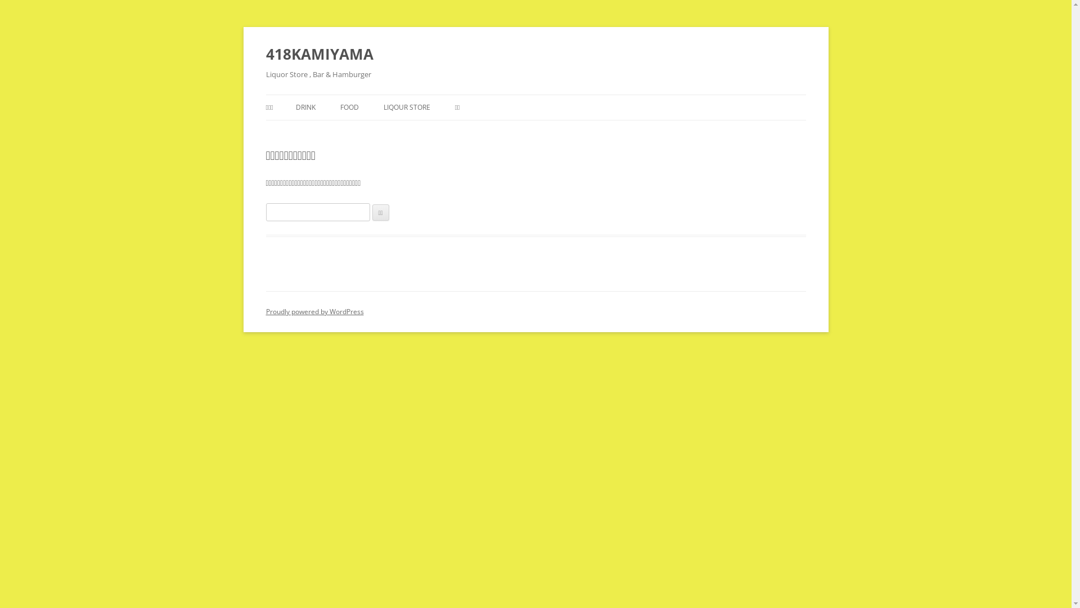  Describe the element at coordinates (314, 312) in the screenshot. I see `Proudly powered by WordPress` at that location.